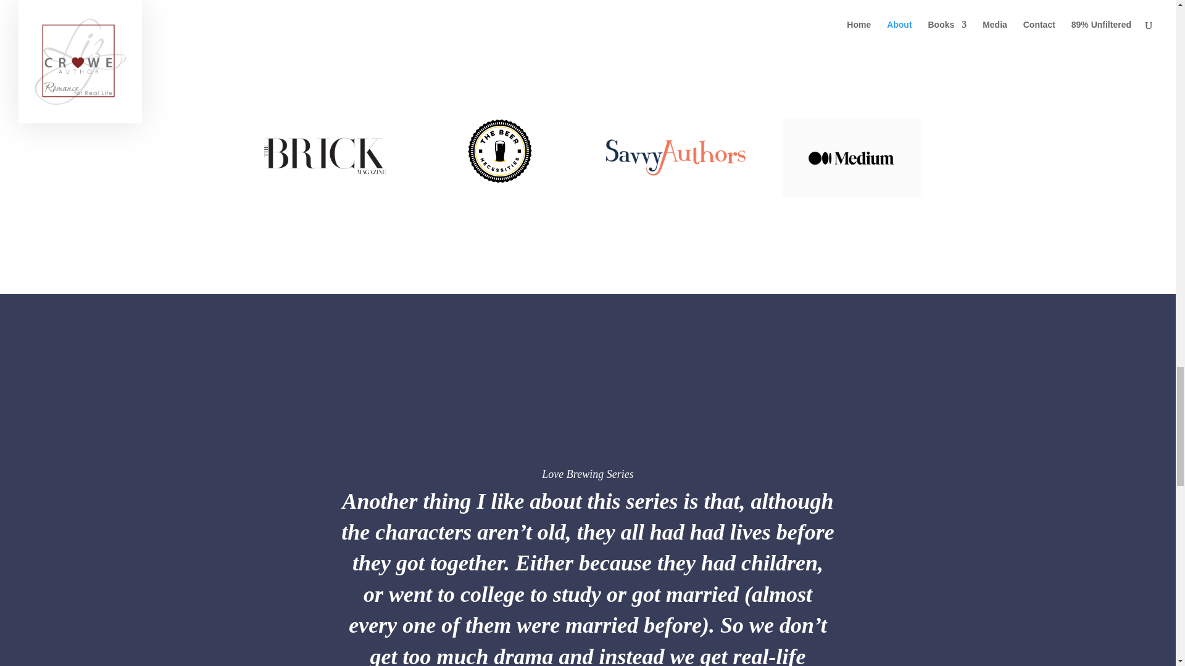 This screenshot has width=1185, height=666. Describe the element at coordinates (499, 151) in the screenshot. I see `The Beer Necessities logo` at that location.